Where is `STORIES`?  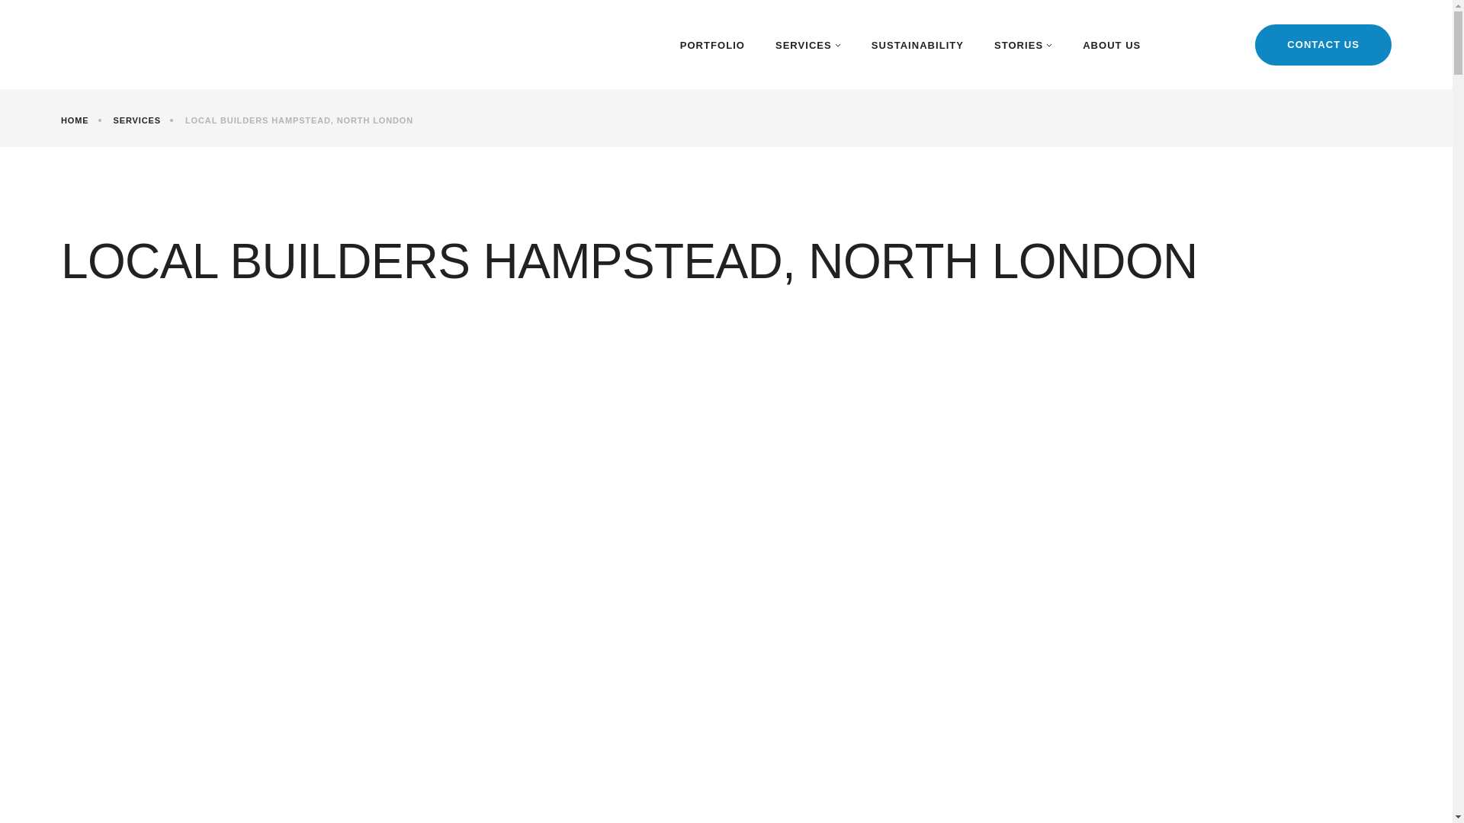
STORIES is located at coordinates (1023, 44).